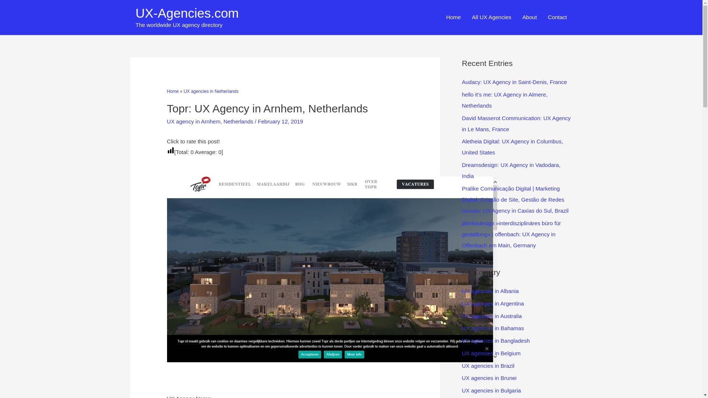  What do you see at coordinates (514, 82) in the screenshot?
I see `Audacy: UX Agency in Saint-Denis, France` at bounding box center [514, 82].